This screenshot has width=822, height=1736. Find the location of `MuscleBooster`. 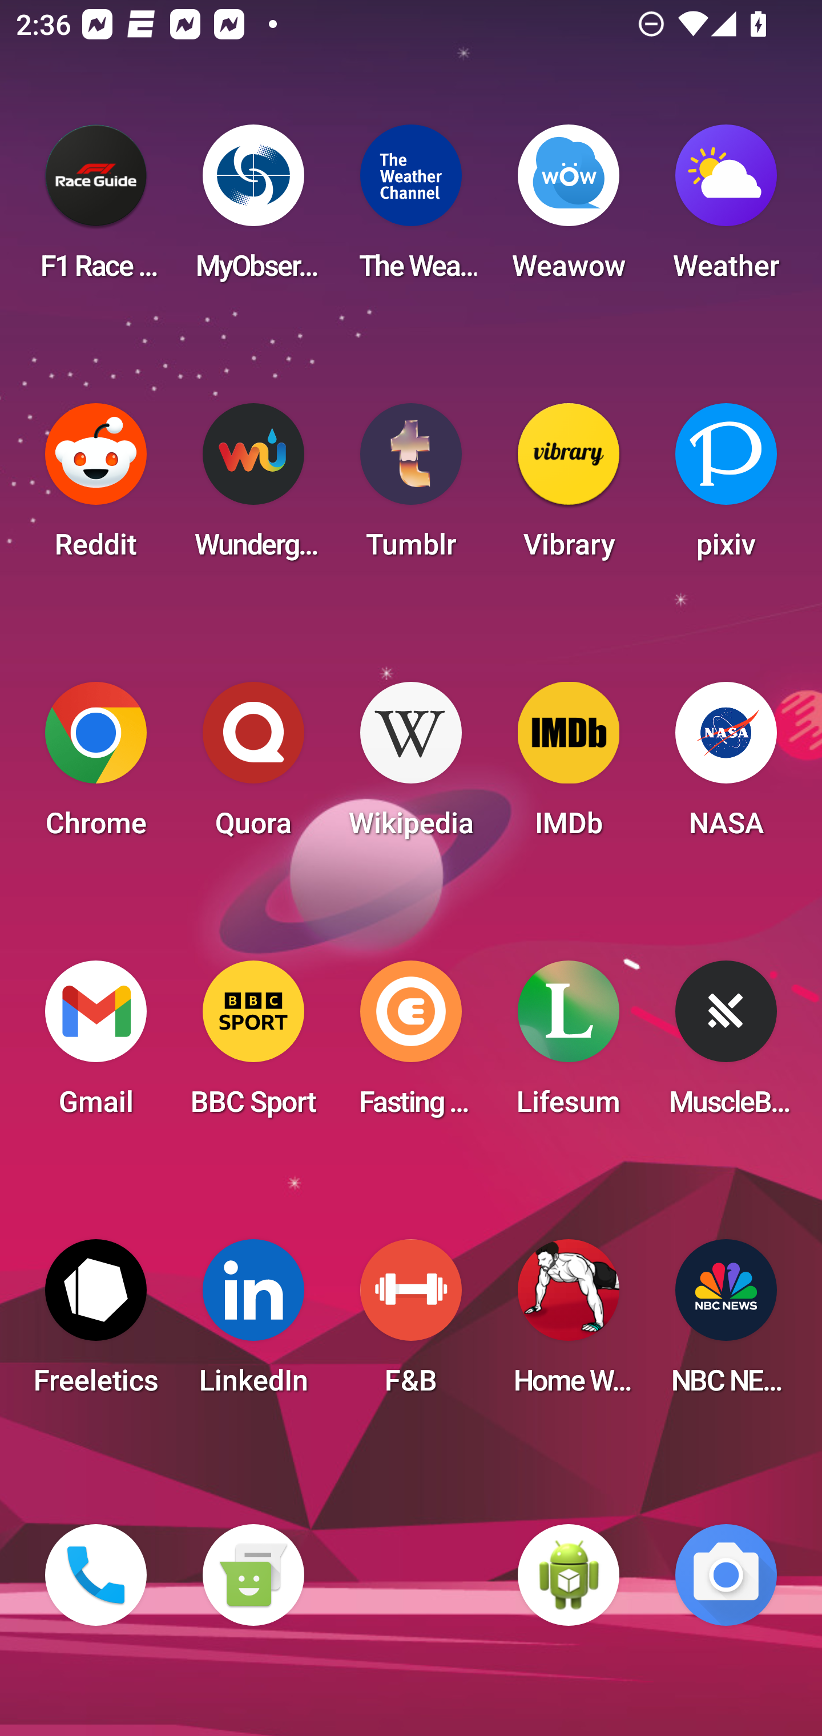

MuscleBooster is located at coordinates (726, 1045).